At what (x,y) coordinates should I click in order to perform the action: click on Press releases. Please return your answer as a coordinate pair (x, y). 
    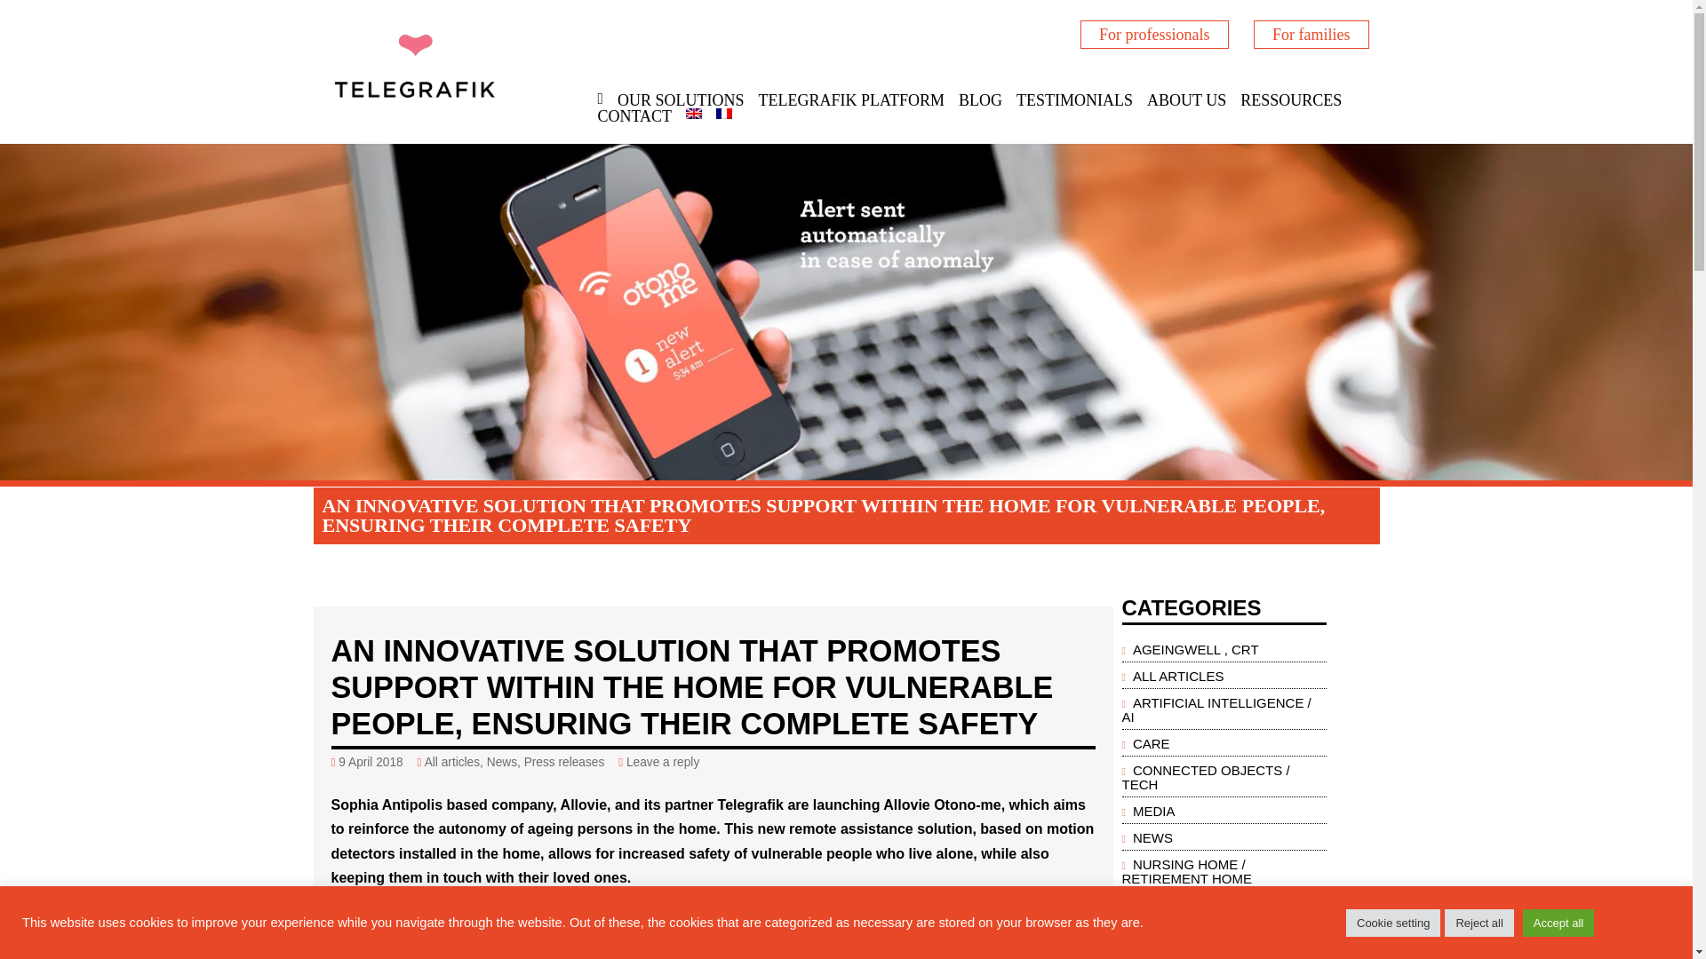
    Looking at the image, I should click on (564, 762).